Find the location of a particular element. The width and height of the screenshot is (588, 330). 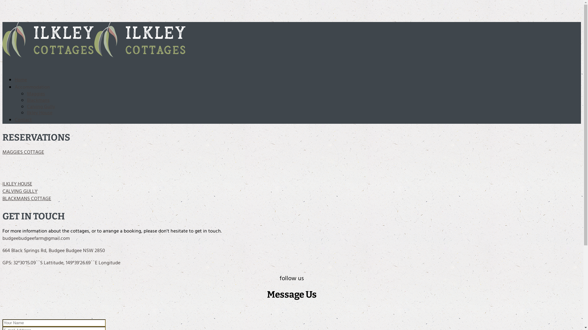

Contact is located at coordinates (23, 120).